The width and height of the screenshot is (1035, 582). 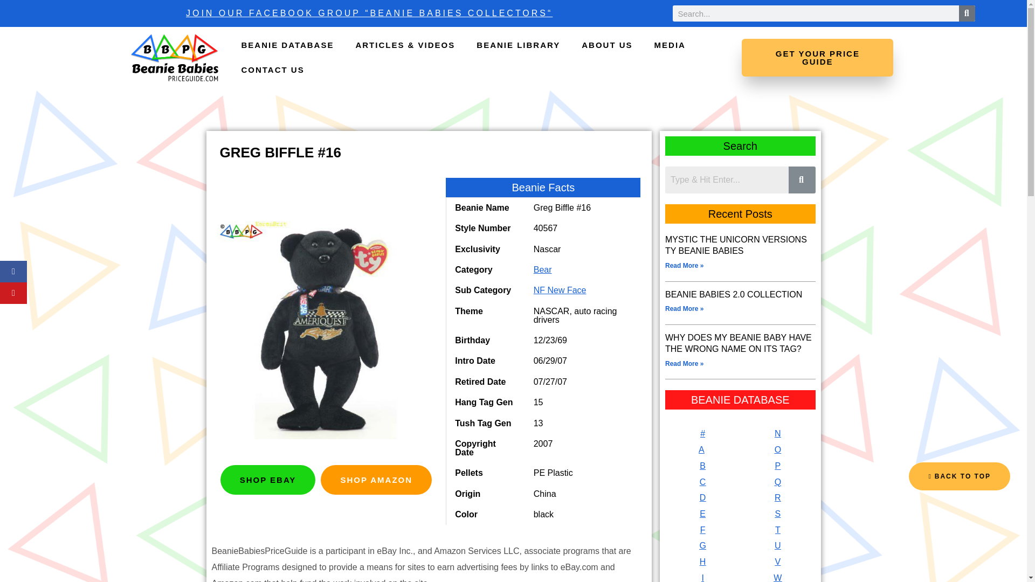 I want to click on NF New Face, so click(x=560, y=290).